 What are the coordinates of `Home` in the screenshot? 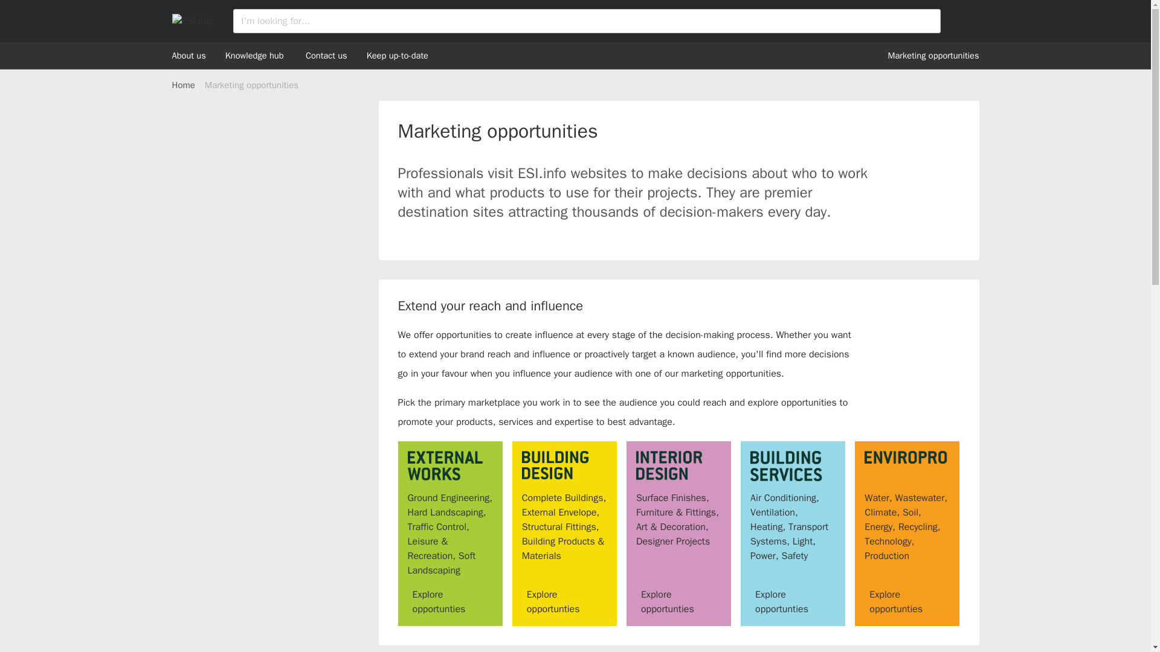 It's located at (183, 85).